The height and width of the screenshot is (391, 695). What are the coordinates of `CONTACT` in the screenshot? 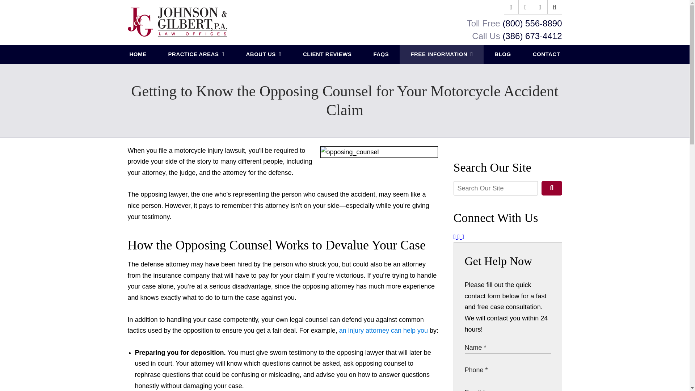 It's located at (547, 54).